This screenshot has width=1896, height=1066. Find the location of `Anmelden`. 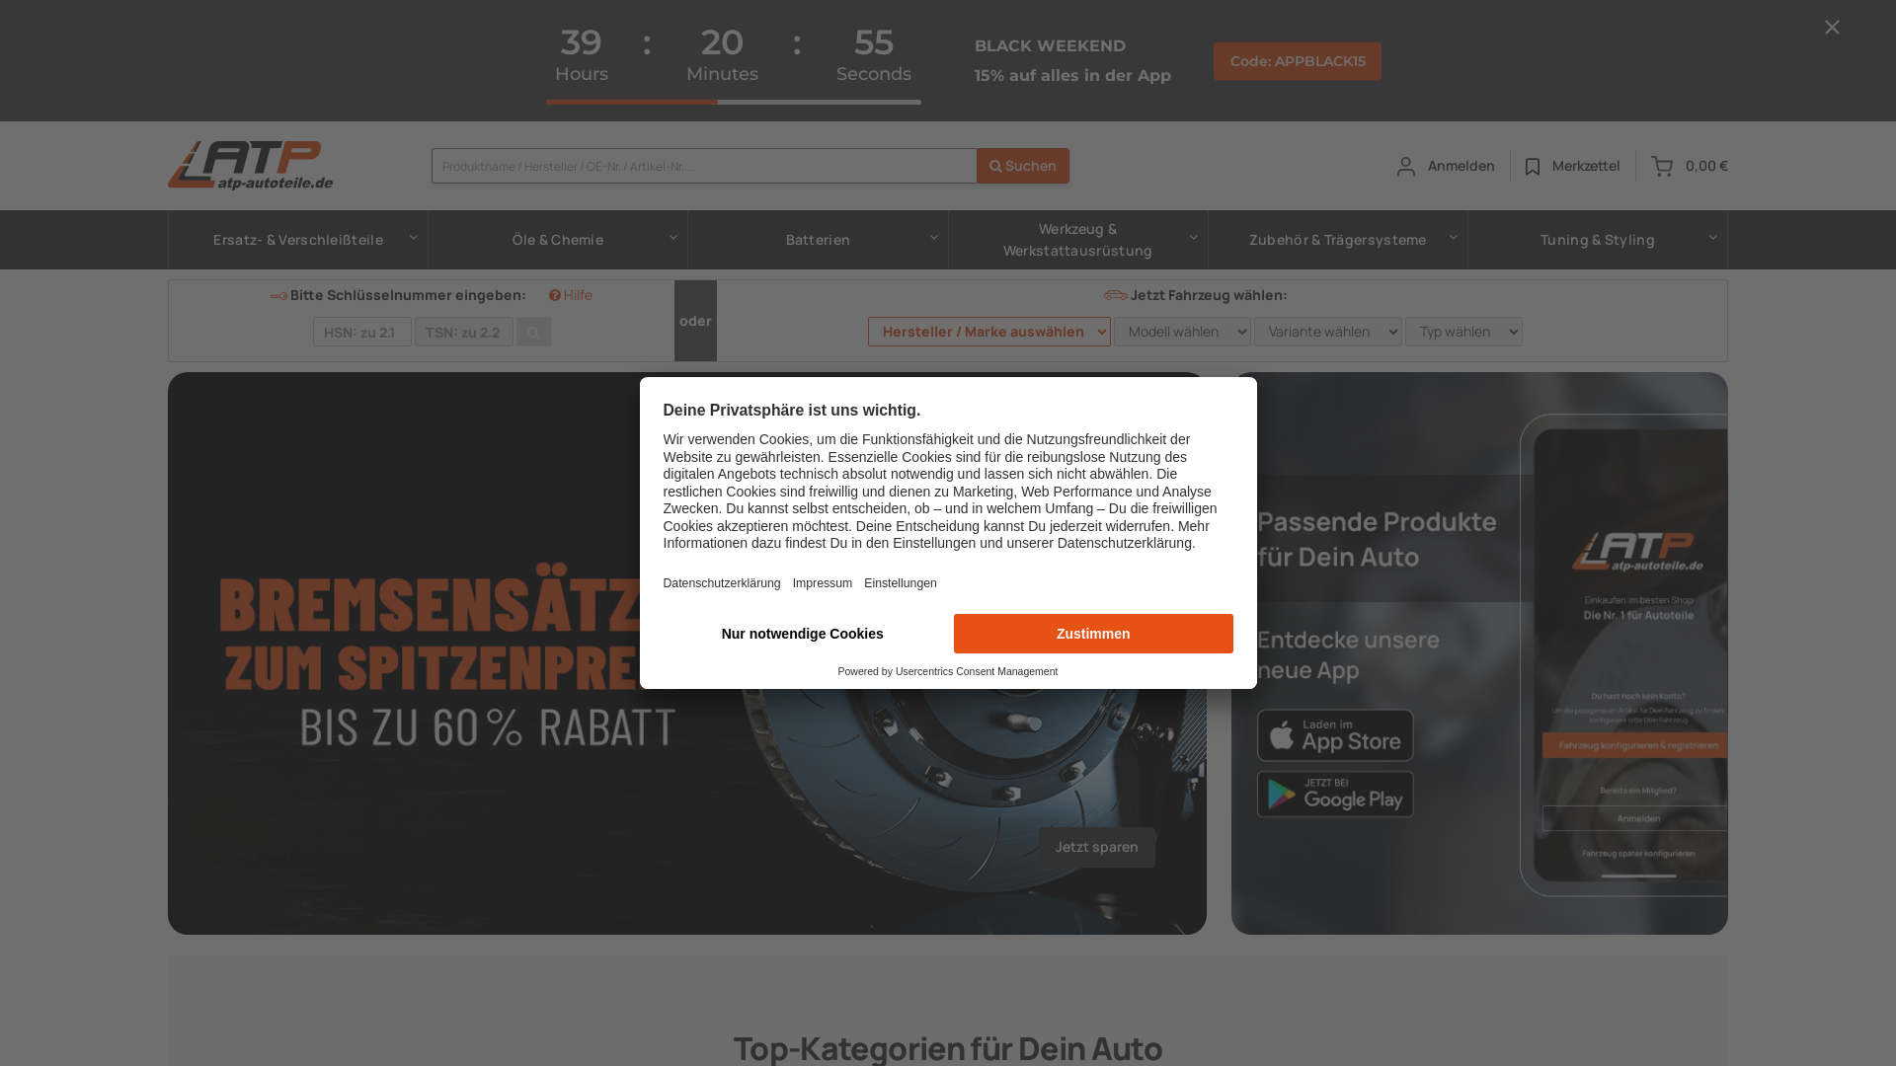

Anmelden is located at coordinates (1446, 166).